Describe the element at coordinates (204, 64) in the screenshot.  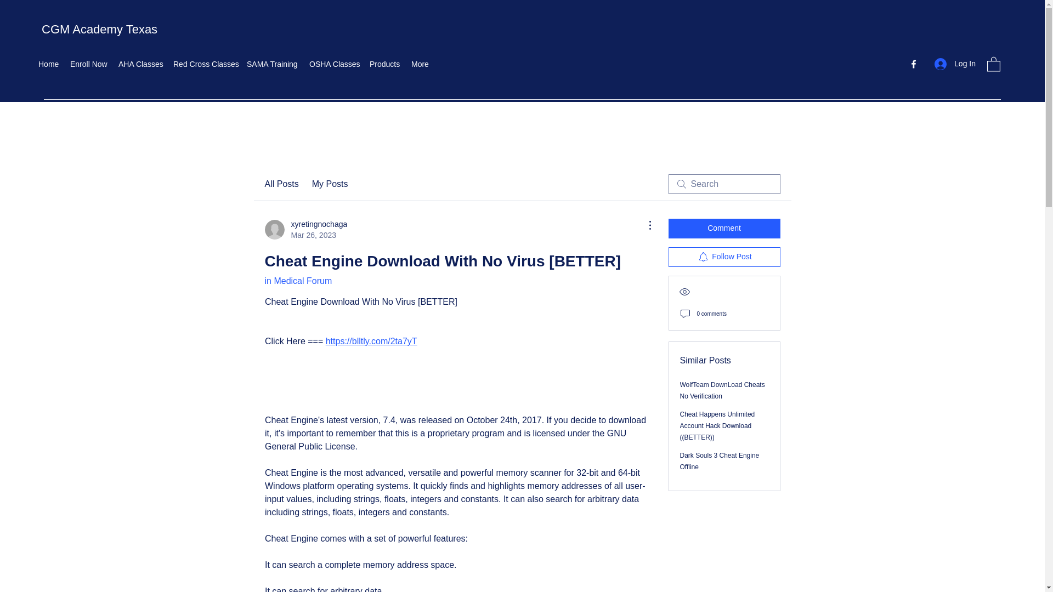
I see `Dark Souls 3 Cheat Engine Offline` at that location.